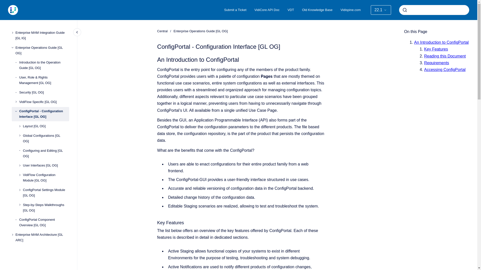 The height and width of the screenshot is (270, 481). I want to click on Vidispine.com, so click(350, 10).